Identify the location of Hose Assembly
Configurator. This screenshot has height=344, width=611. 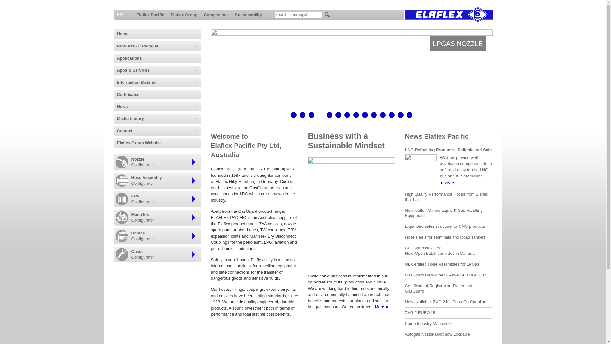
(165, 181).